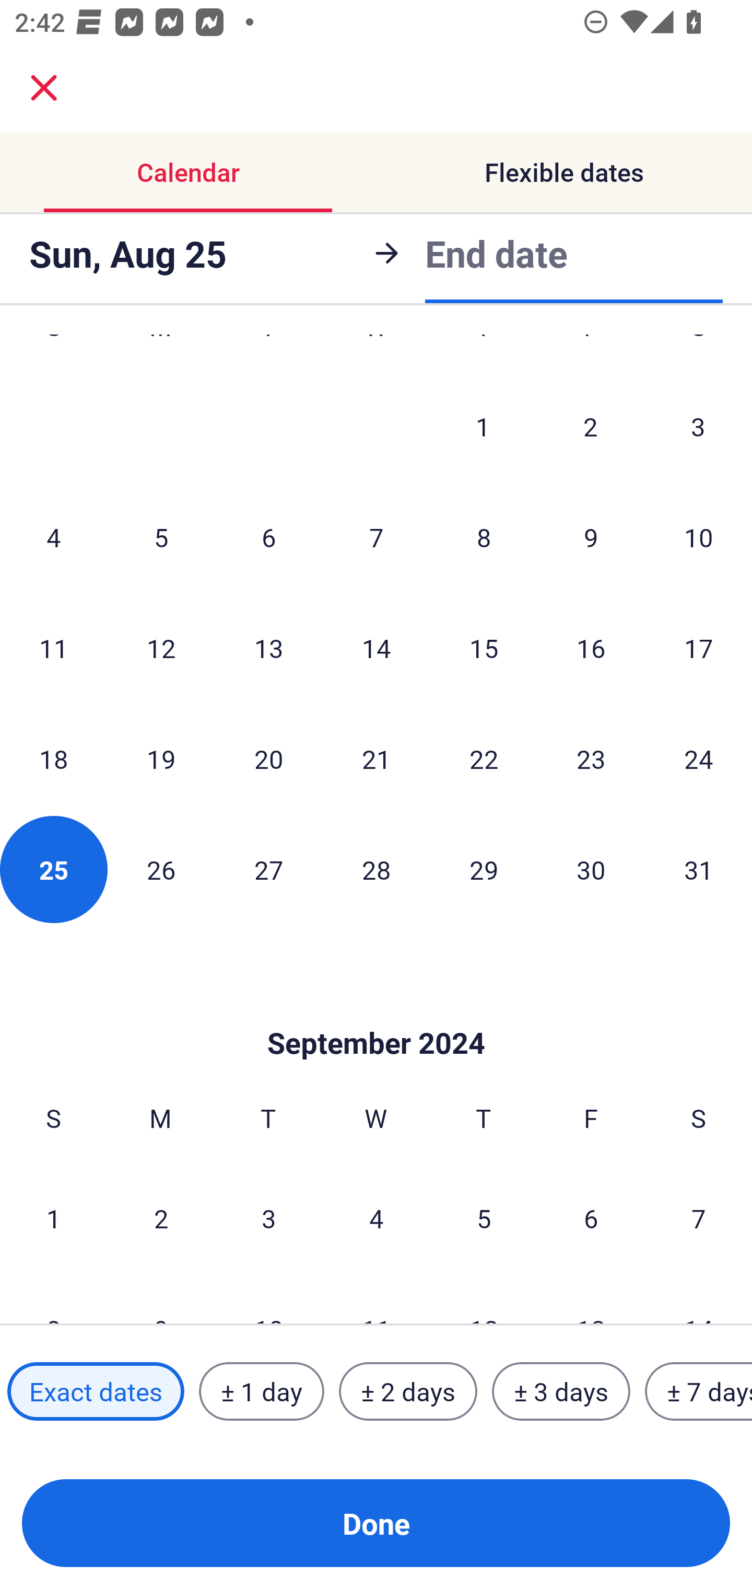 The image size is (752, 1589). Describe the element at coordinates (53, 1218) in the screenshot. I see `1 Sunday, September 1, 2024` at that location.